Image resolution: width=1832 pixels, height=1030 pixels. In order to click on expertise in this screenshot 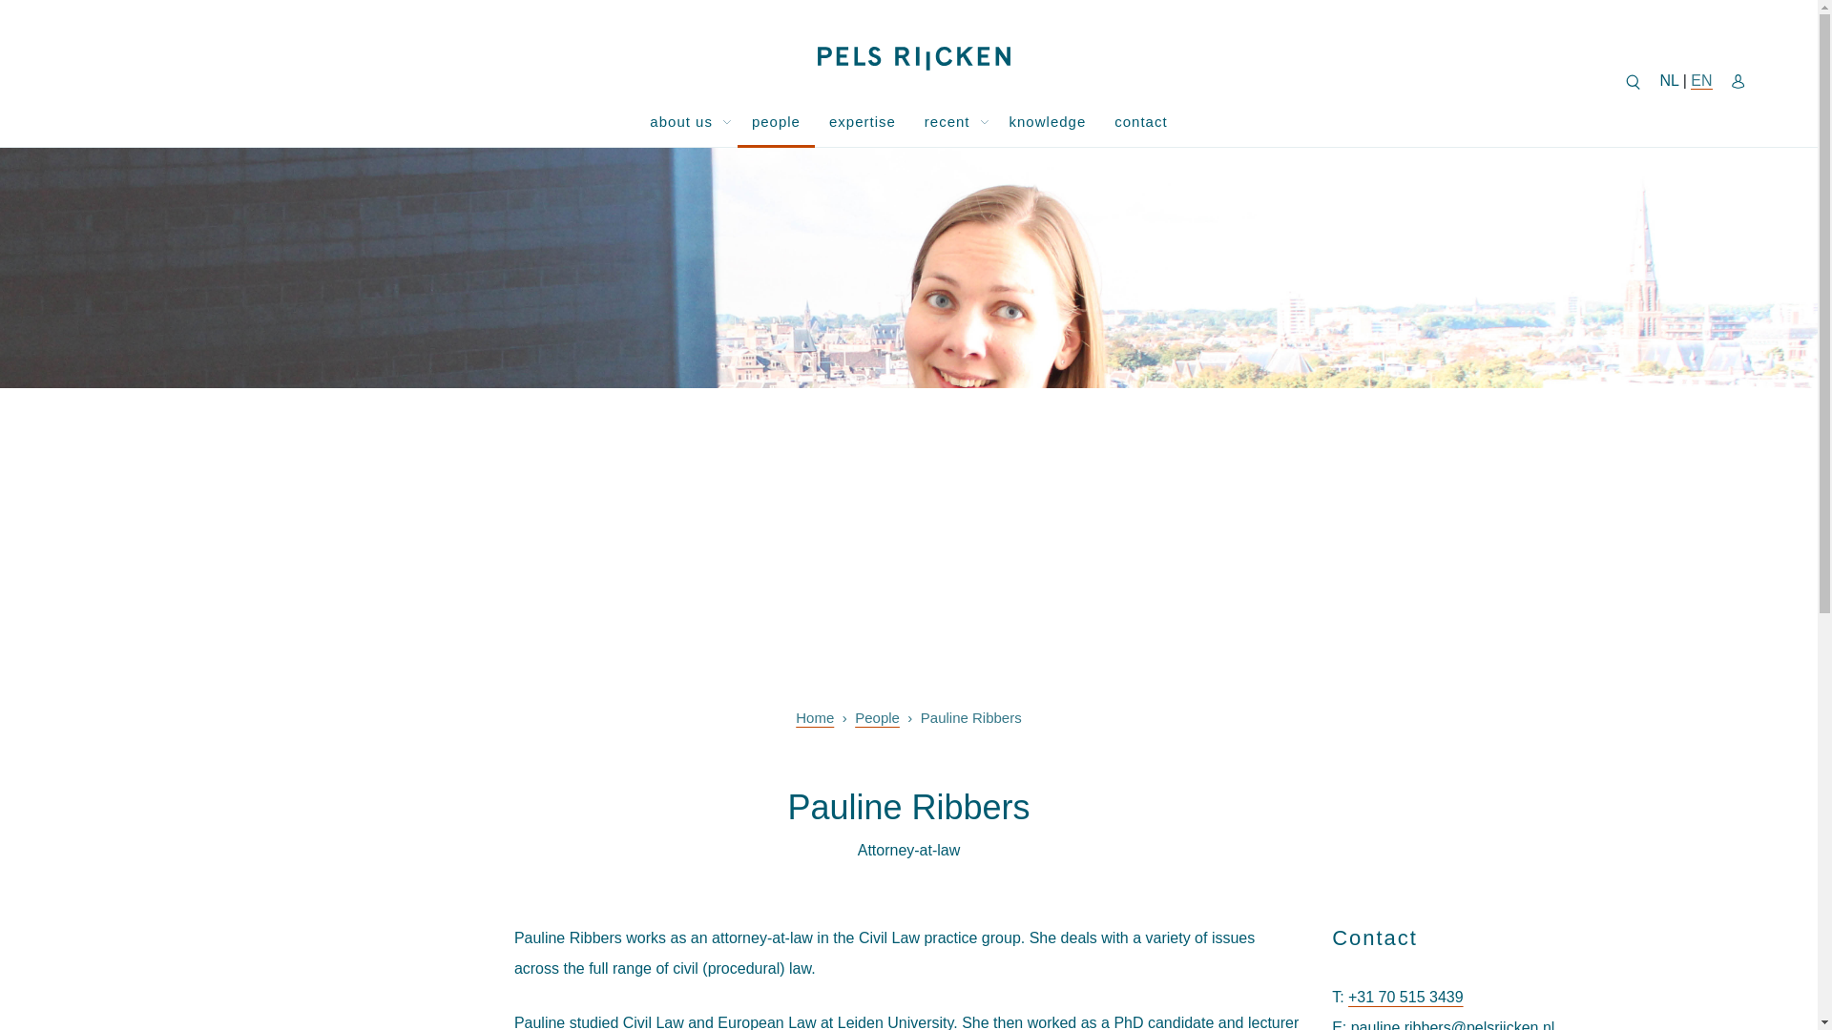, I will do `click(863, 121)`.